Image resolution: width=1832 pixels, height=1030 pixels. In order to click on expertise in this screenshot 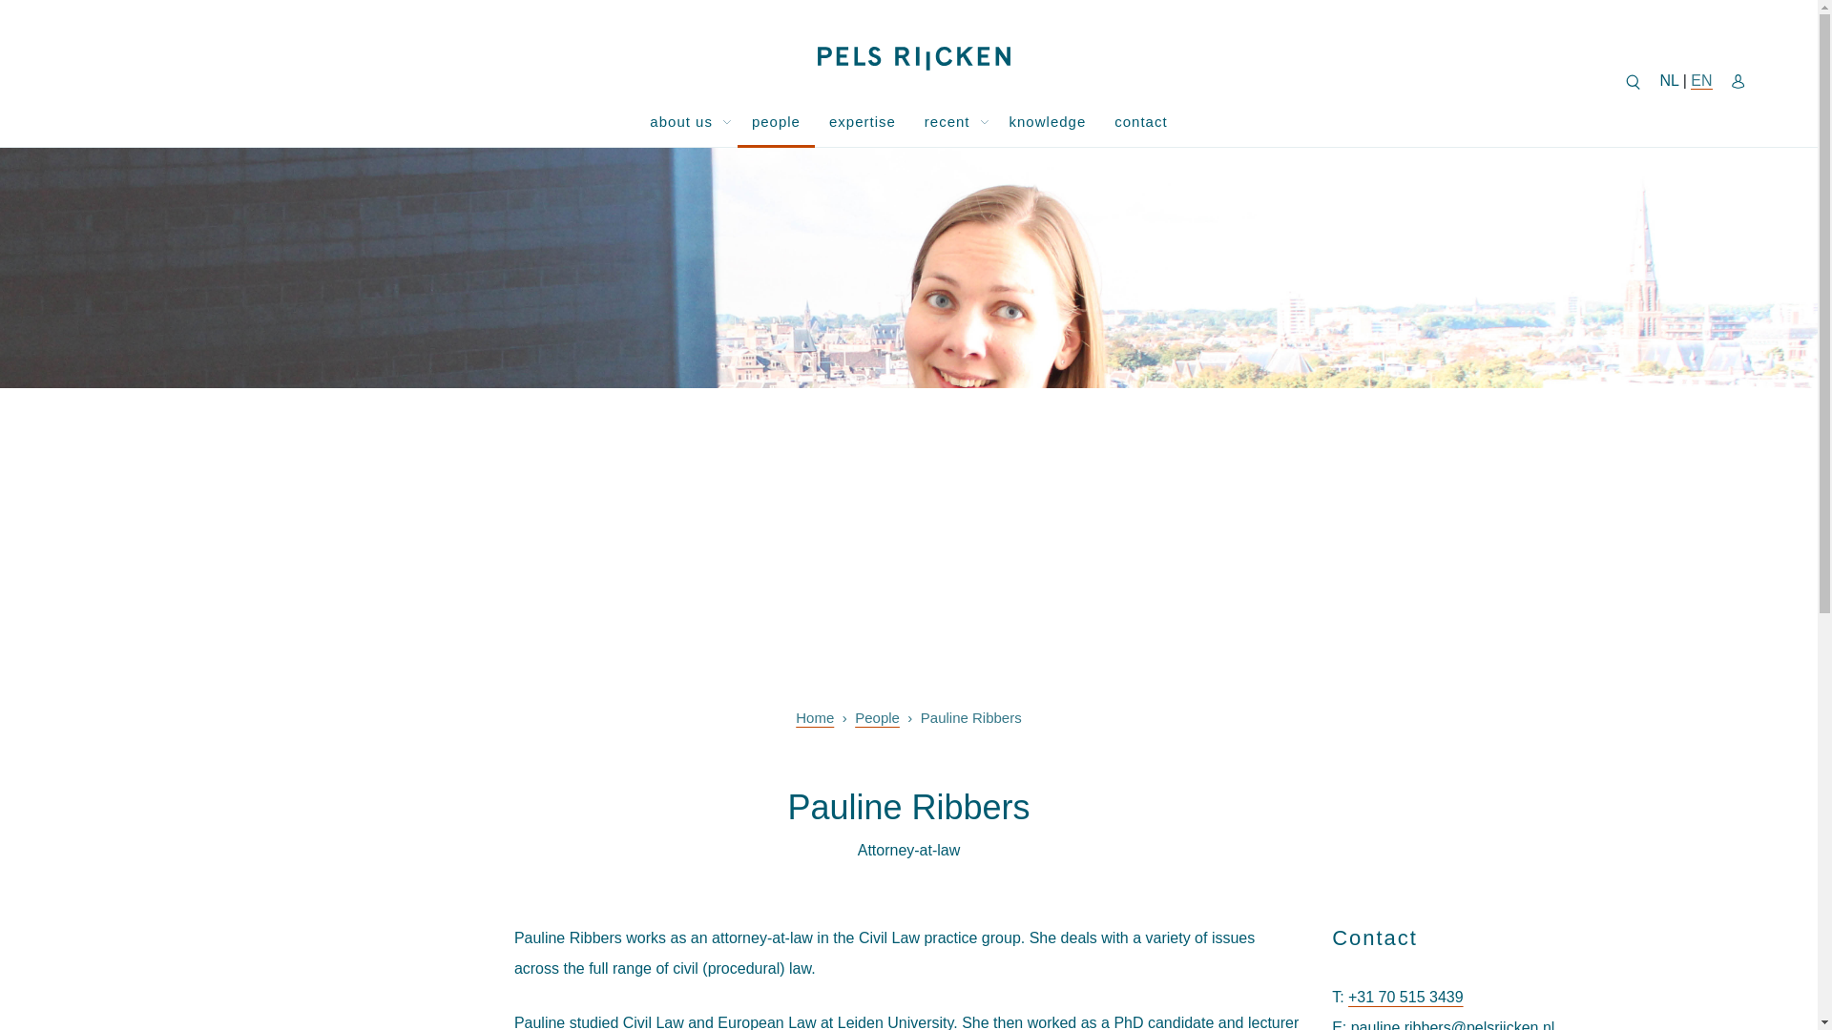, I will do `click(863, 121)`.